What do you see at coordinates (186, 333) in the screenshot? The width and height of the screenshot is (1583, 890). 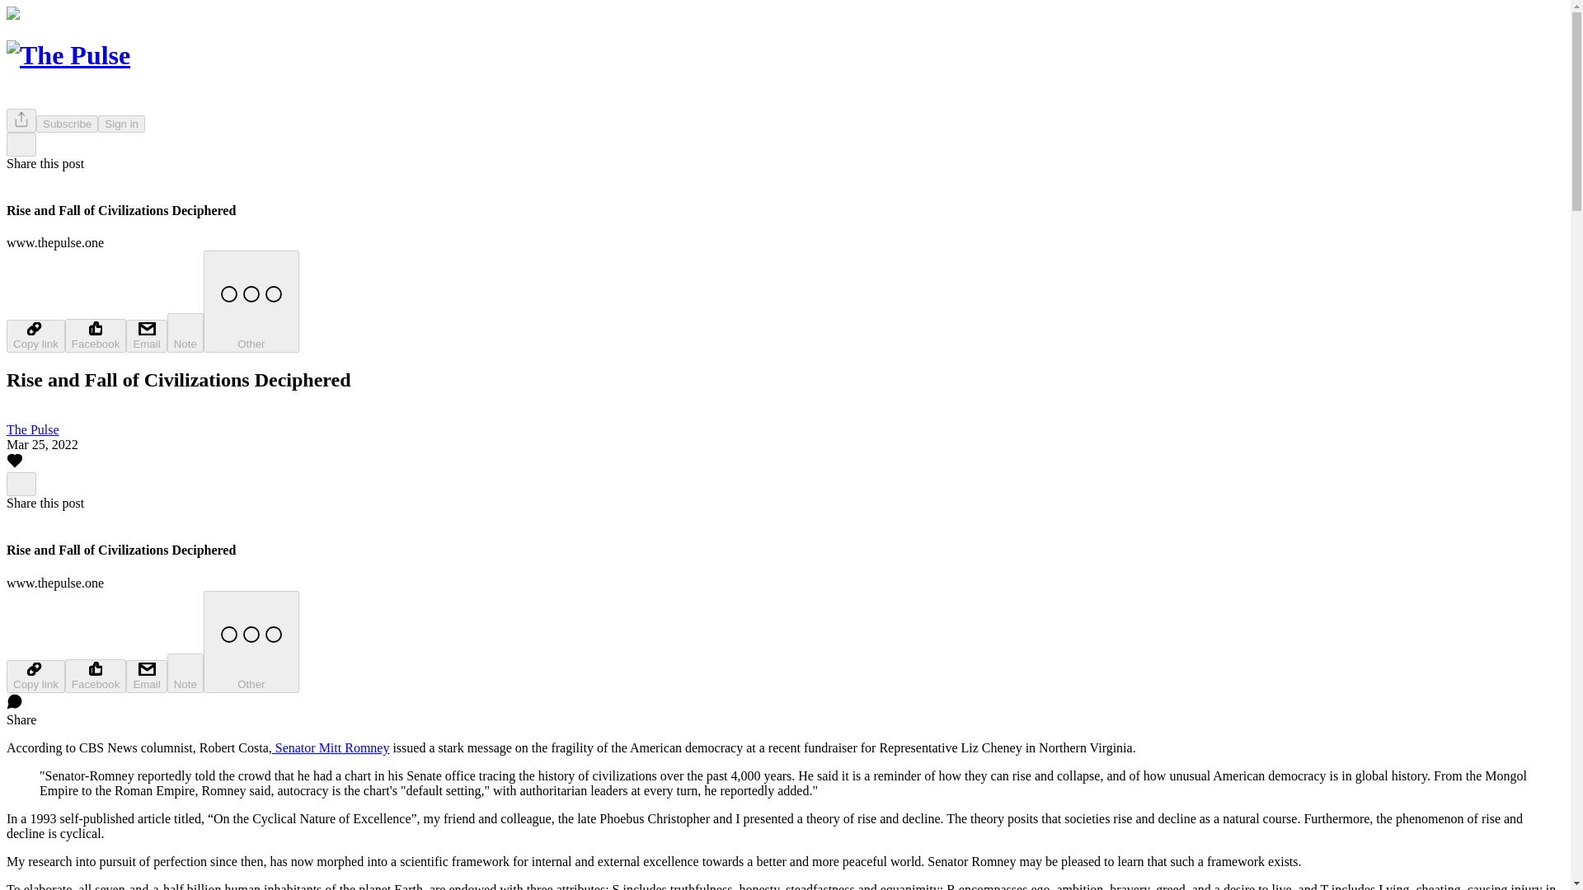 I see `Note` at bounding box center [186, 333].